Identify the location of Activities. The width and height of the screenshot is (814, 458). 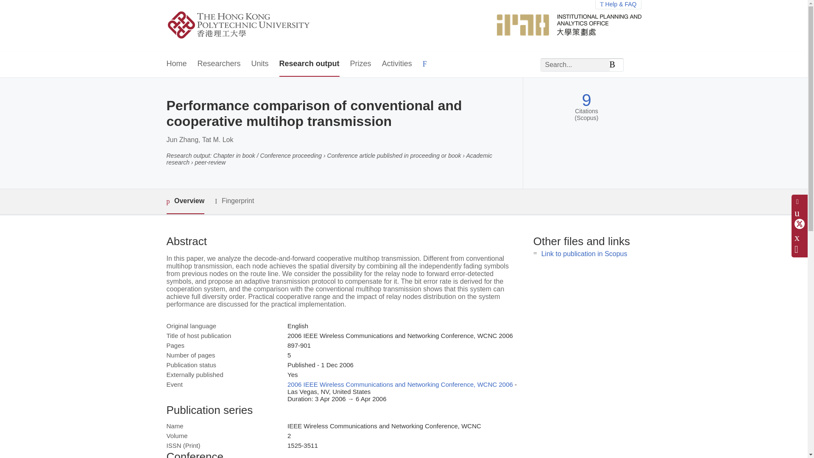
(397, 64).